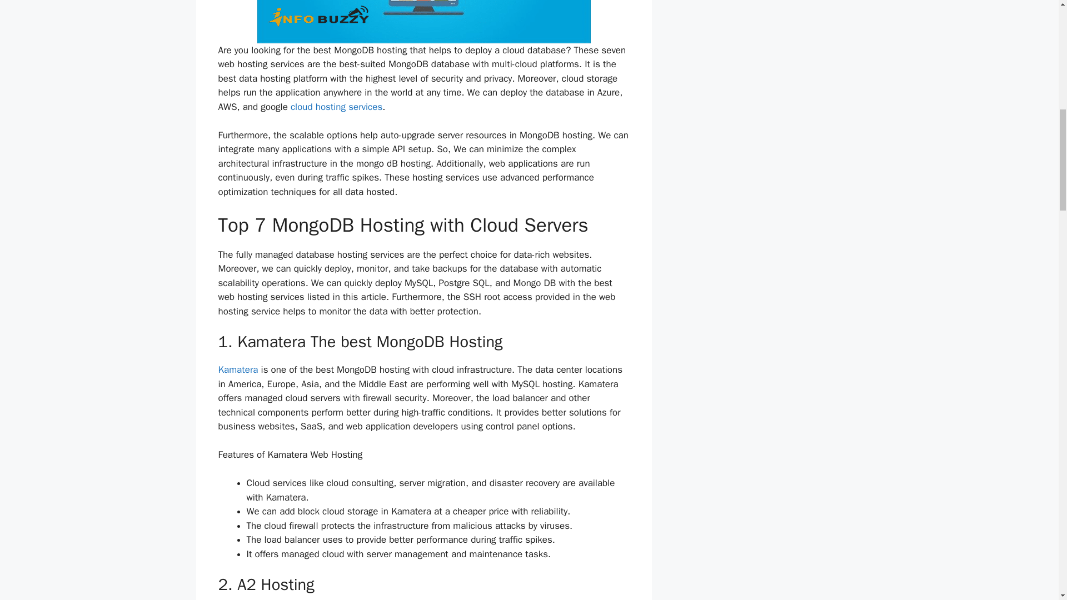 This screenshot has width=1067, height=600. Describe the element at coordinates (238, 369) in the screenshot. I see `Kamatera` at that location.